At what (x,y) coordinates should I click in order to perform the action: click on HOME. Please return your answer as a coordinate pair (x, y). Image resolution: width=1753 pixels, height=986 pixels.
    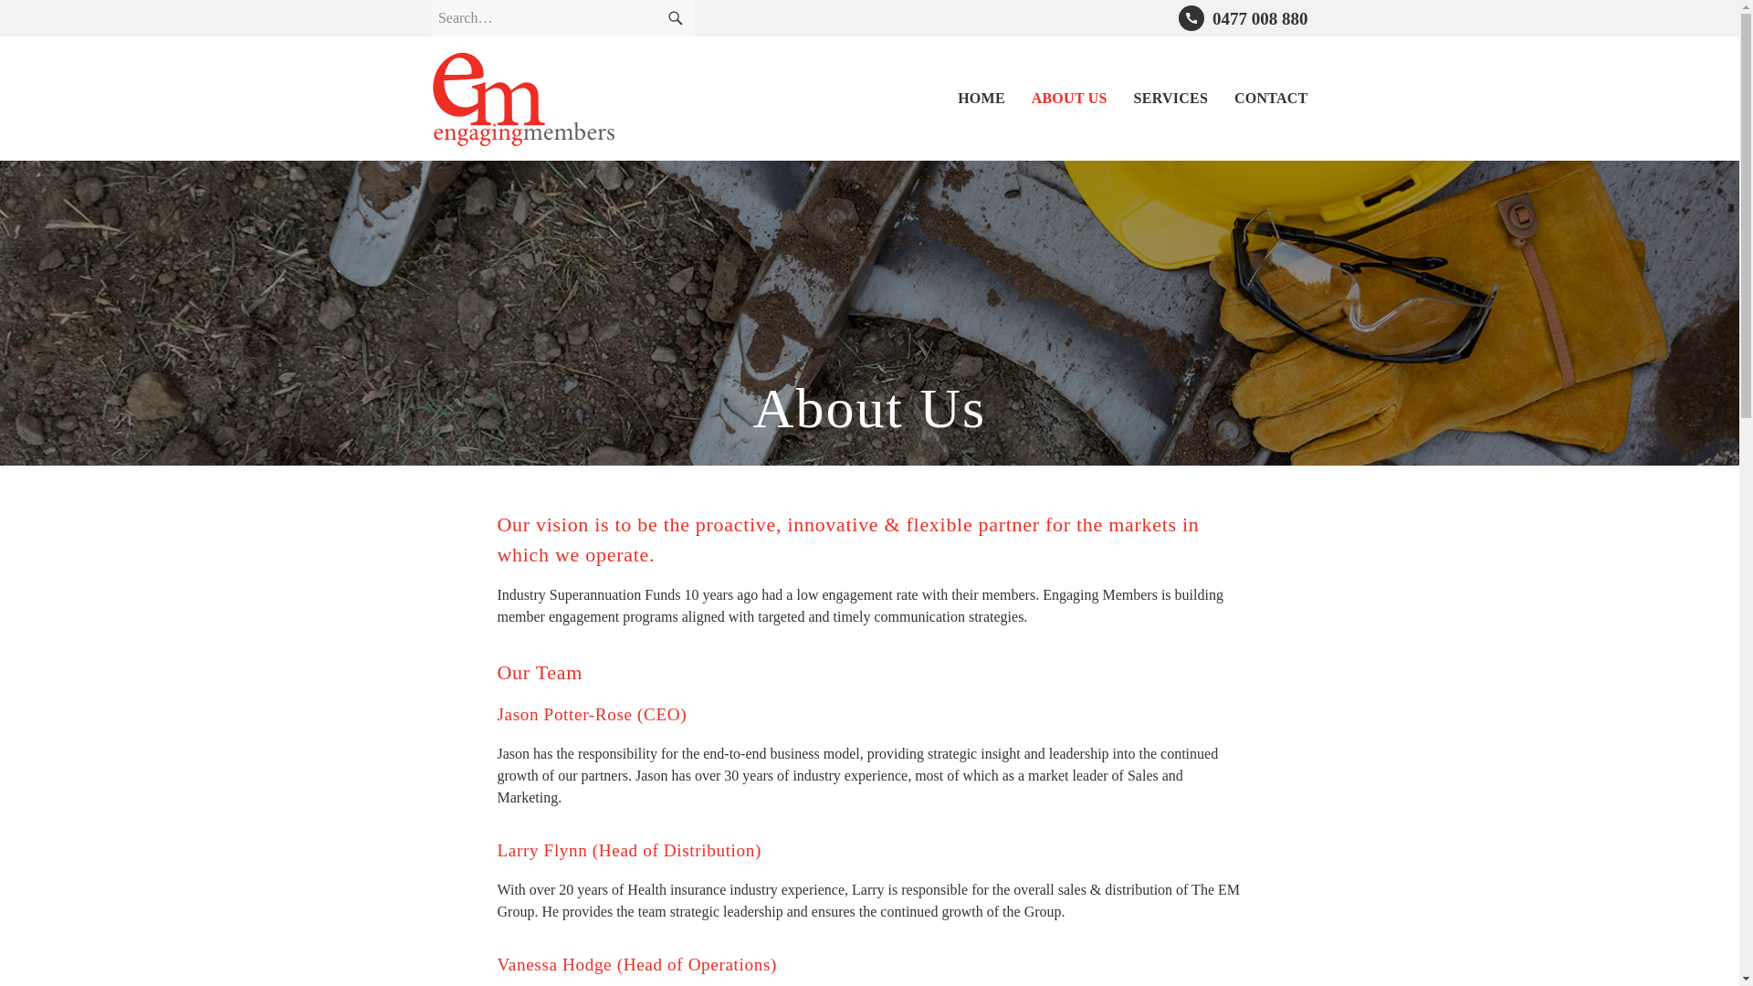
    Looking at the image, I should click on (981, 99).